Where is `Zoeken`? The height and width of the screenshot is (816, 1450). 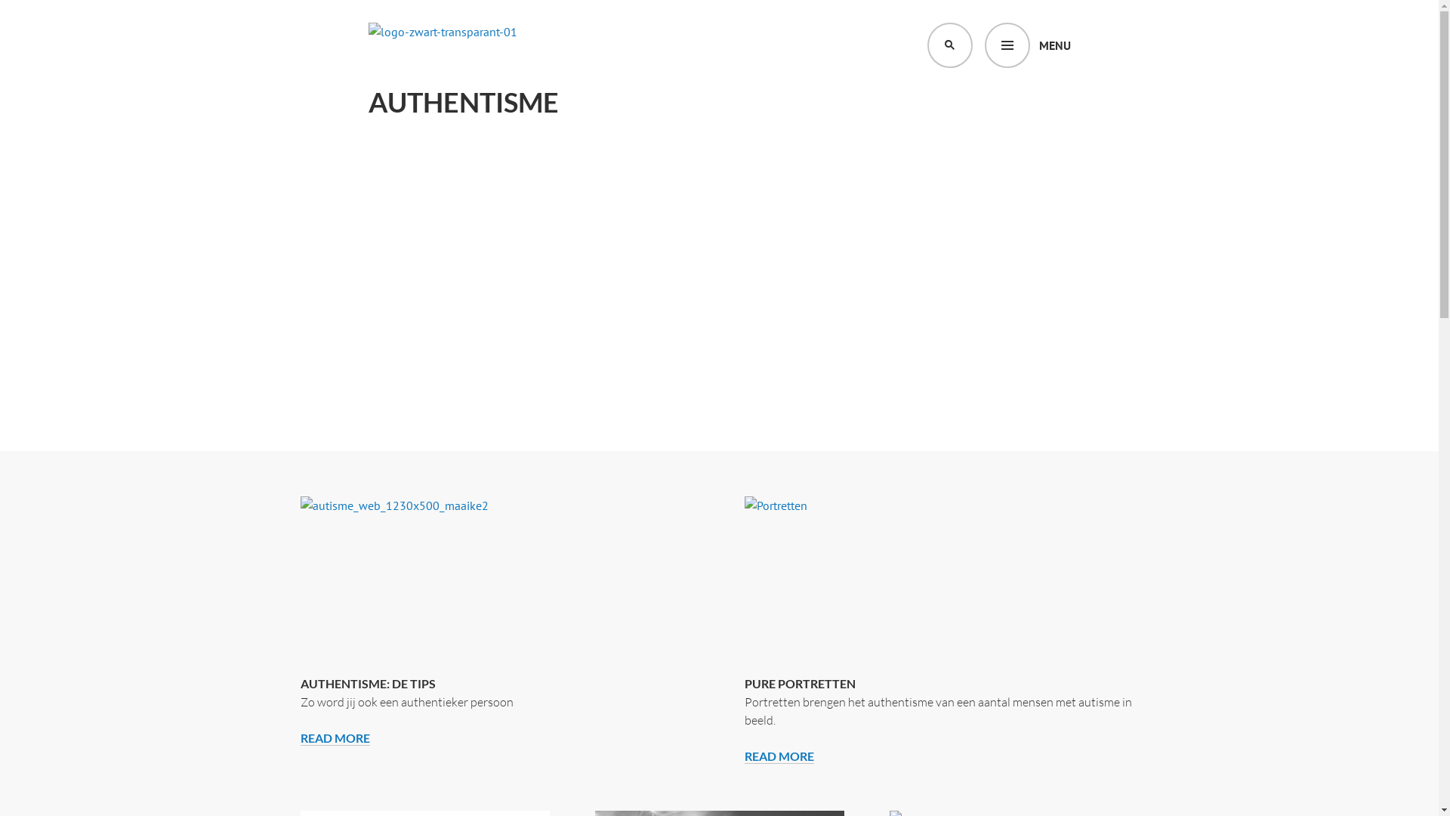 Zoeken is located at coordinates (41, 18).